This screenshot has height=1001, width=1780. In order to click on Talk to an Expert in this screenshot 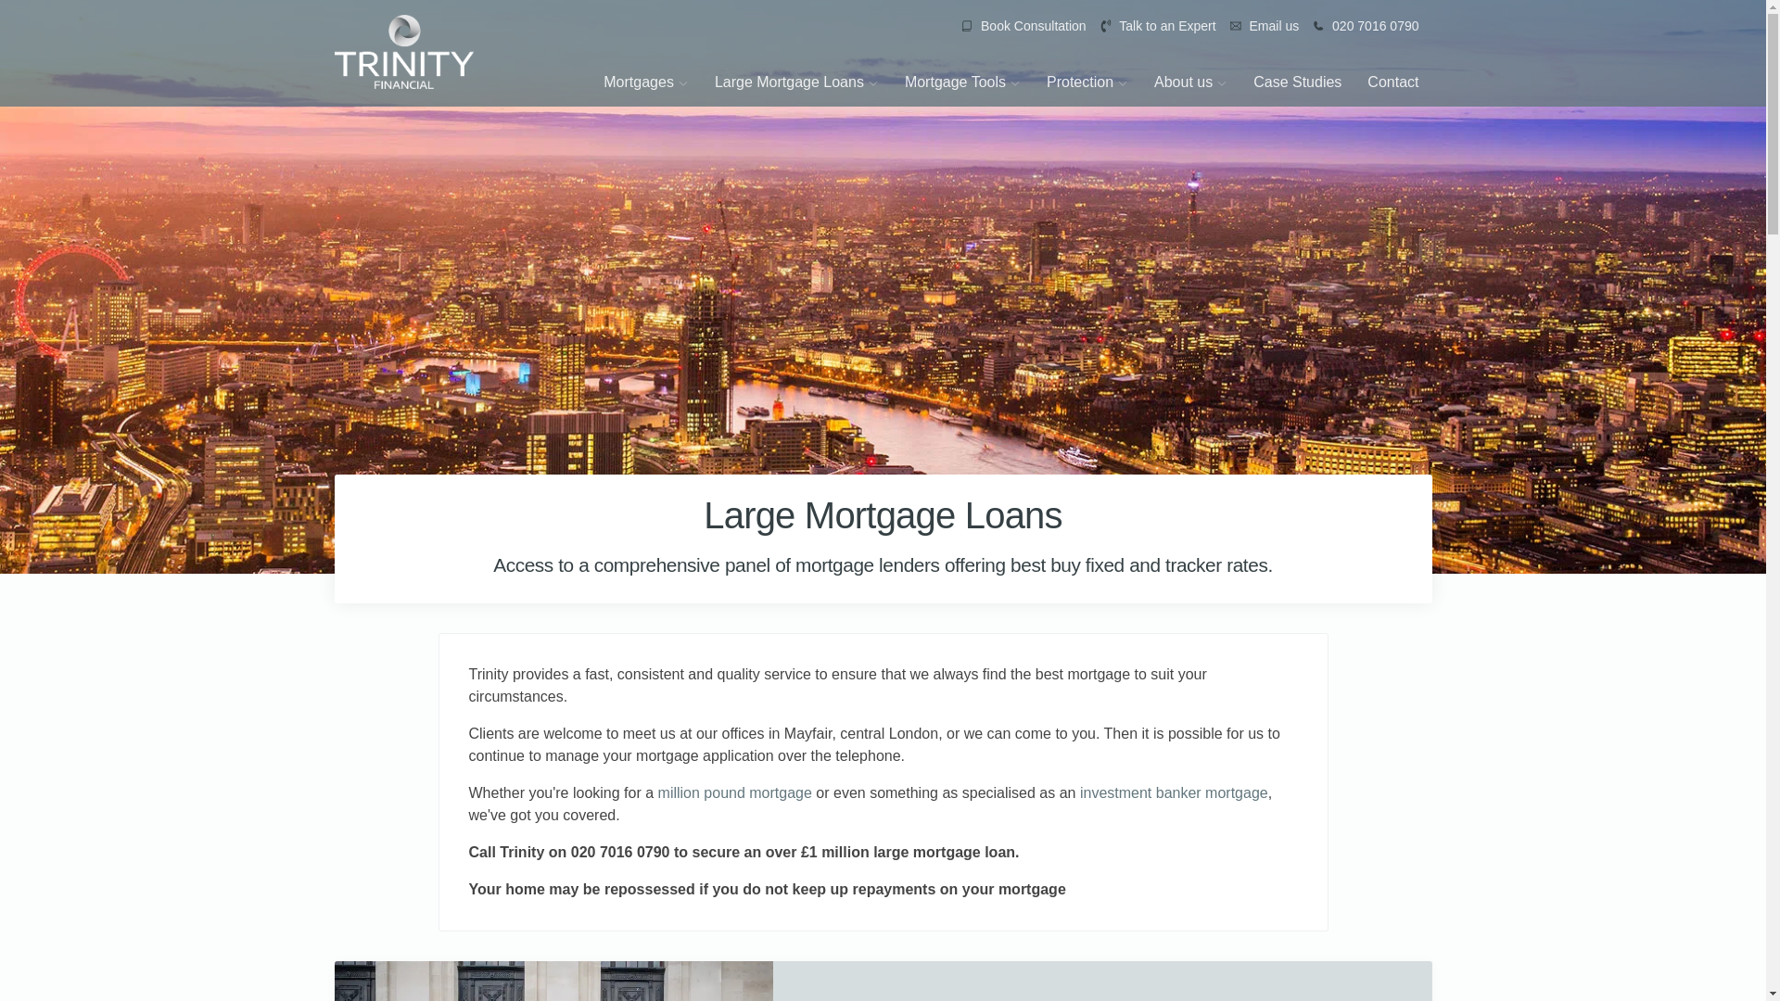, I will do `click(1157, 26)`.